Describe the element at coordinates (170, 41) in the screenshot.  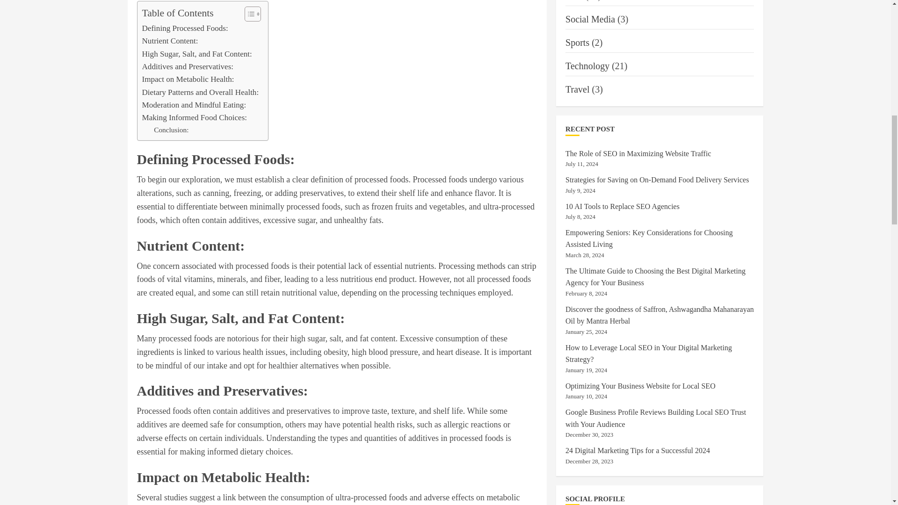
I see `Nutrient Content:` at that location.